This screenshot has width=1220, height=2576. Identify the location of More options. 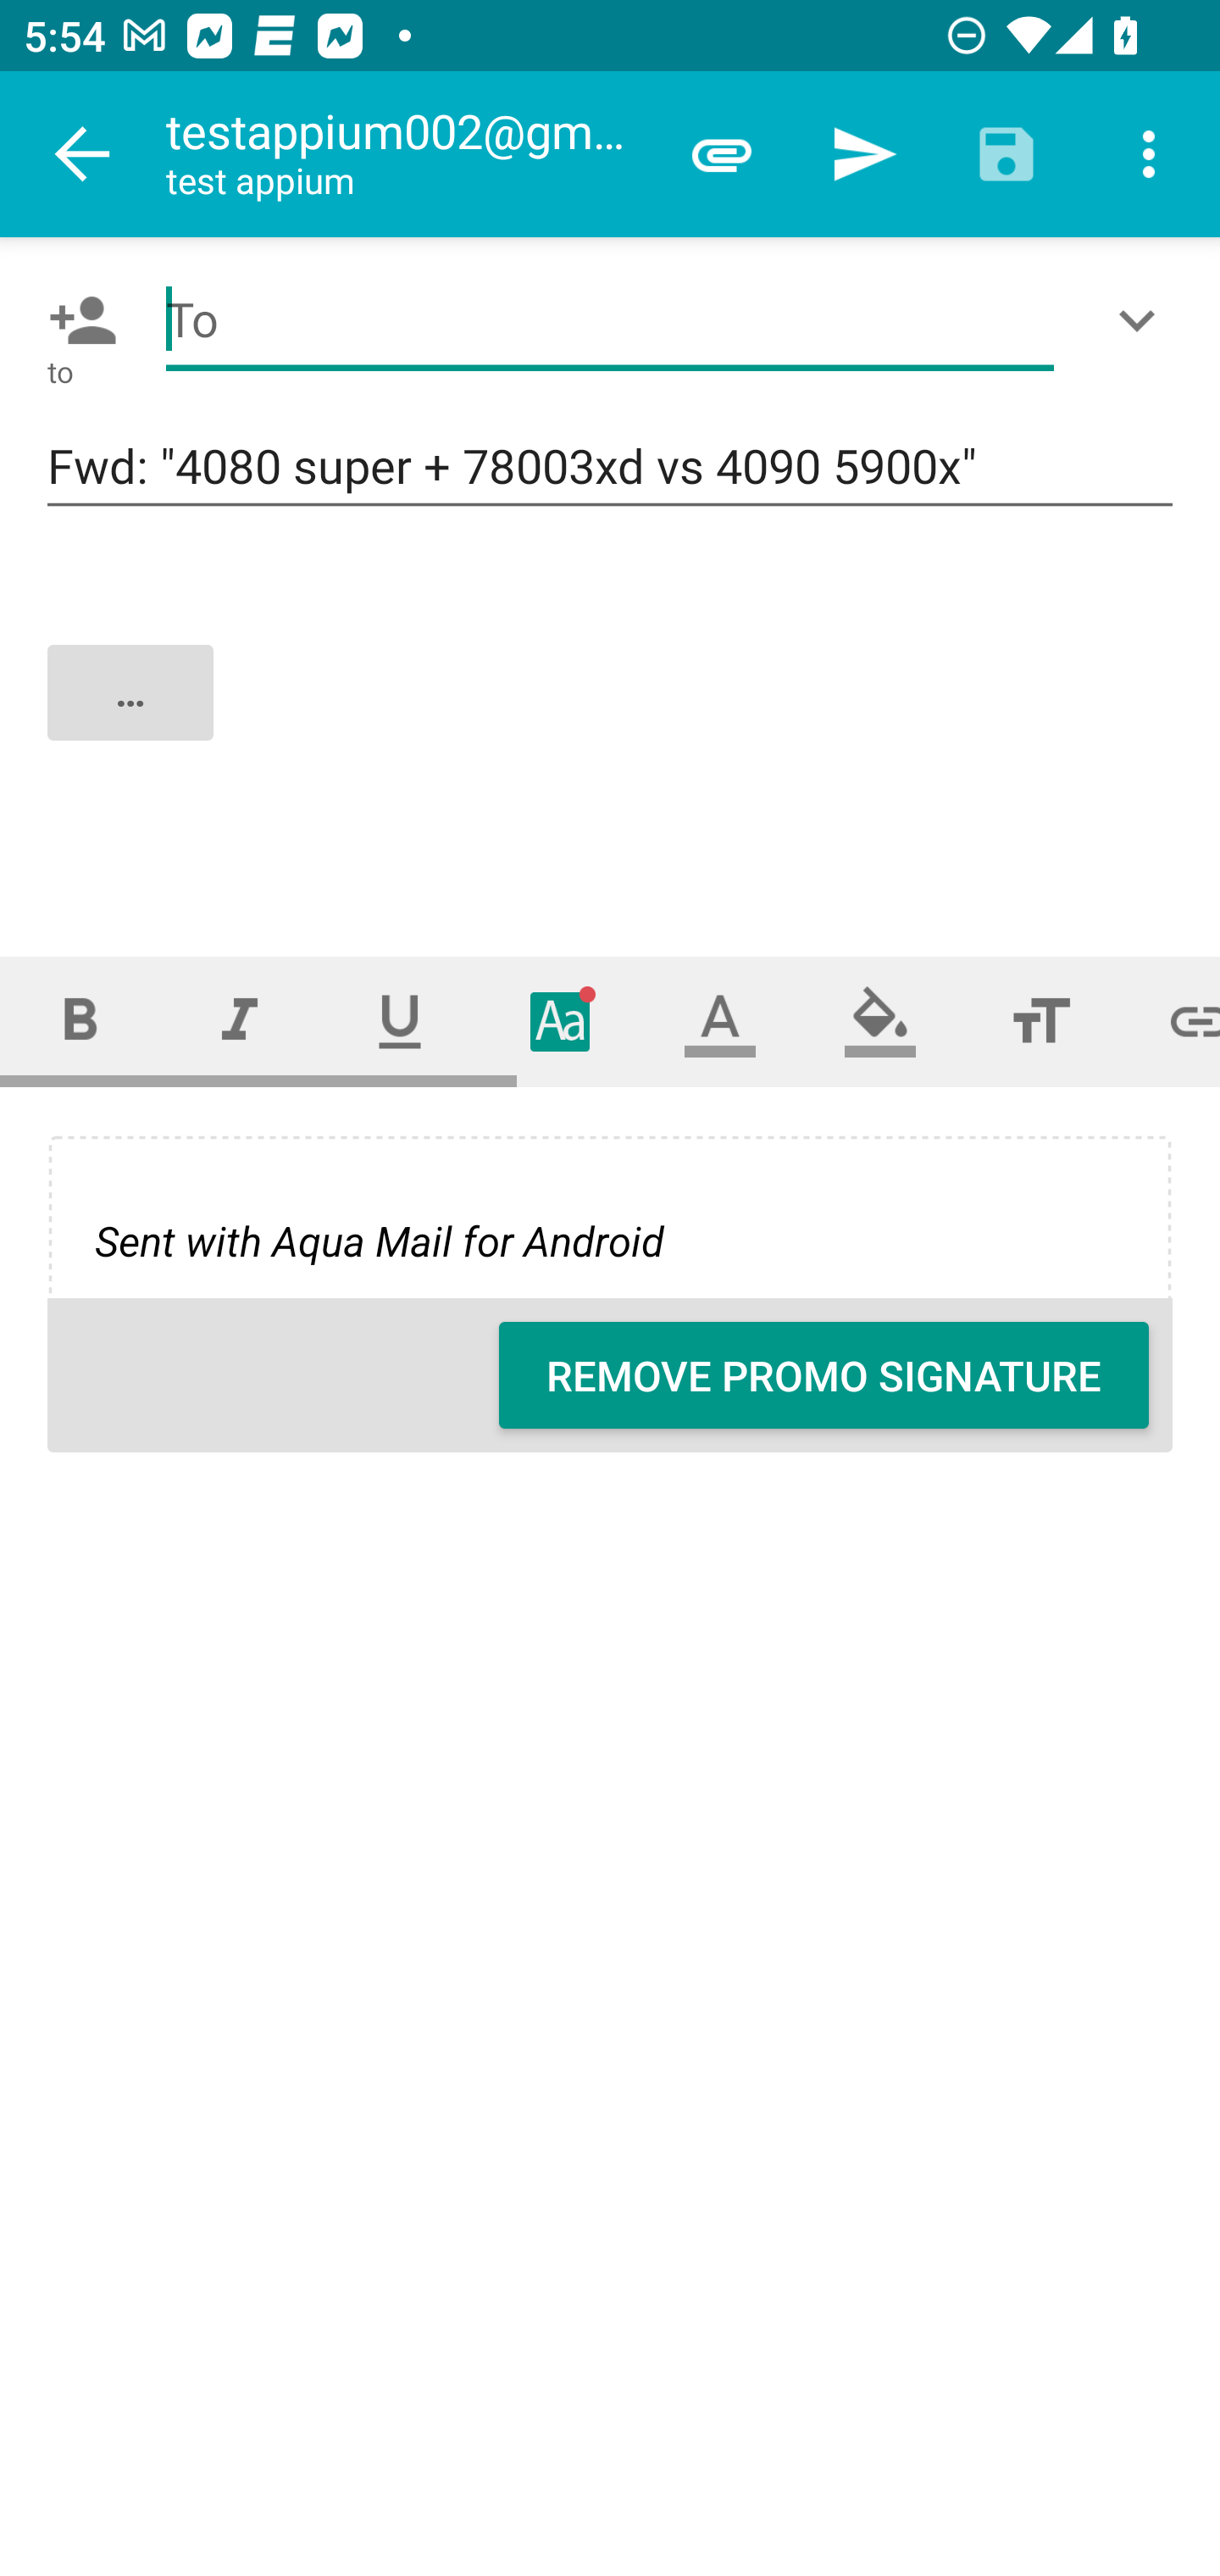
(1149, 154).